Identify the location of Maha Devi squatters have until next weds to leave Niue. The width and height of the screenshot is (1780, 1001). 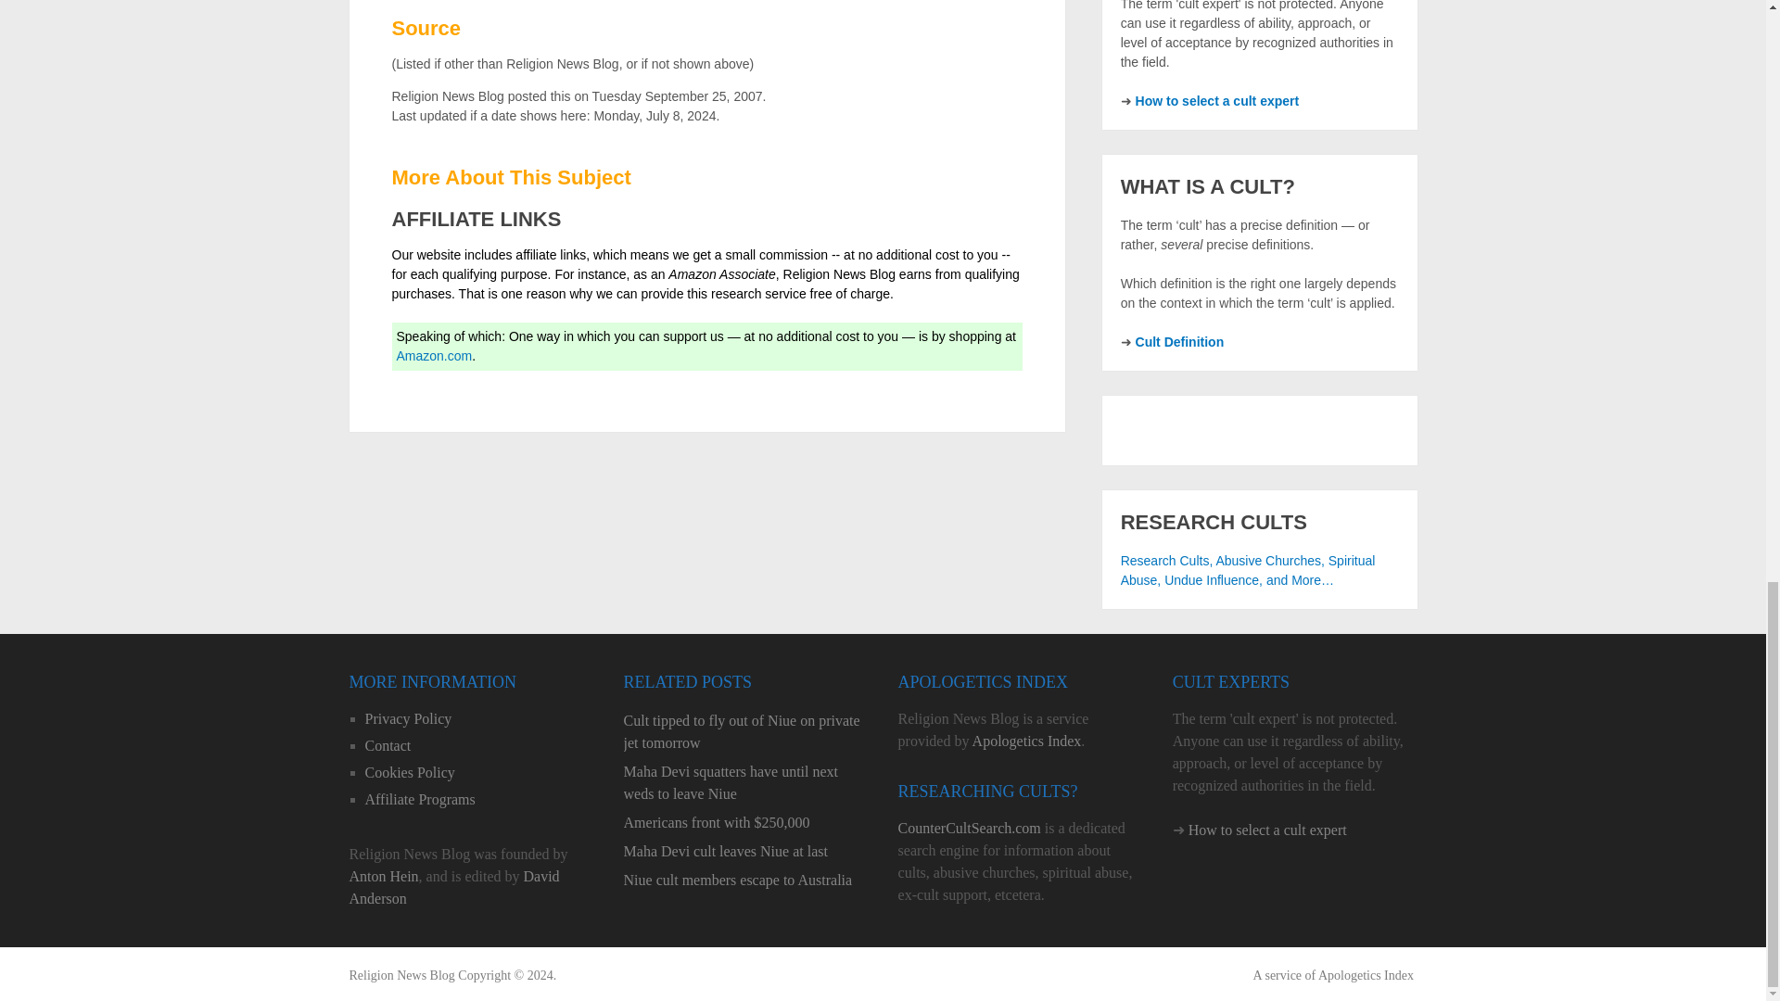
(745, 782).